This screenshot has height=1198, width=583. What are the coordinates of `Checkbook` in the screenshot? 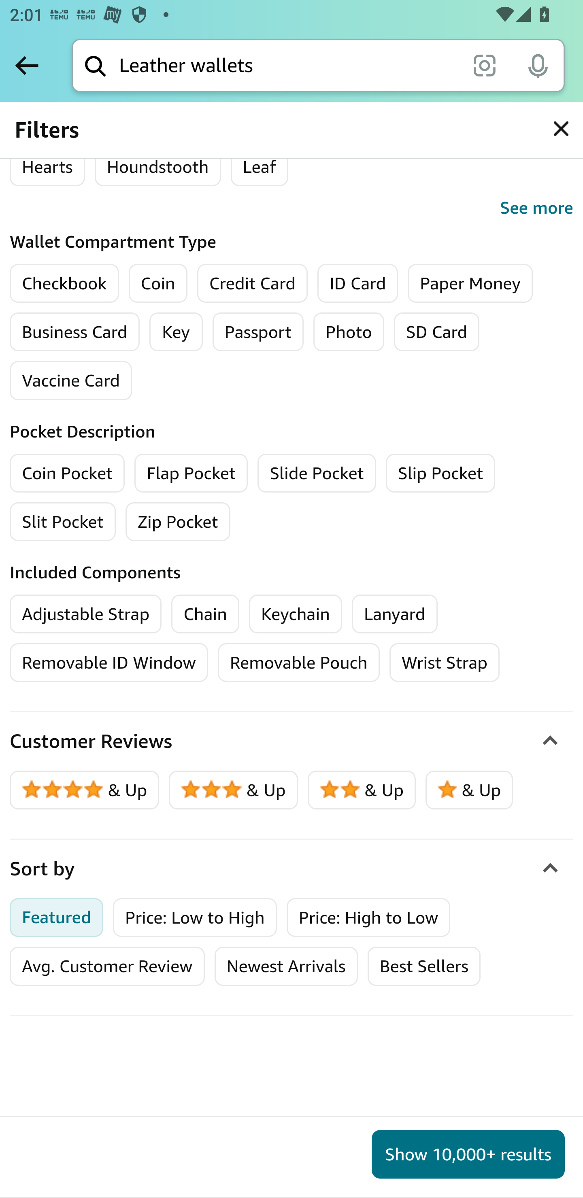 It's located at (64, 283).